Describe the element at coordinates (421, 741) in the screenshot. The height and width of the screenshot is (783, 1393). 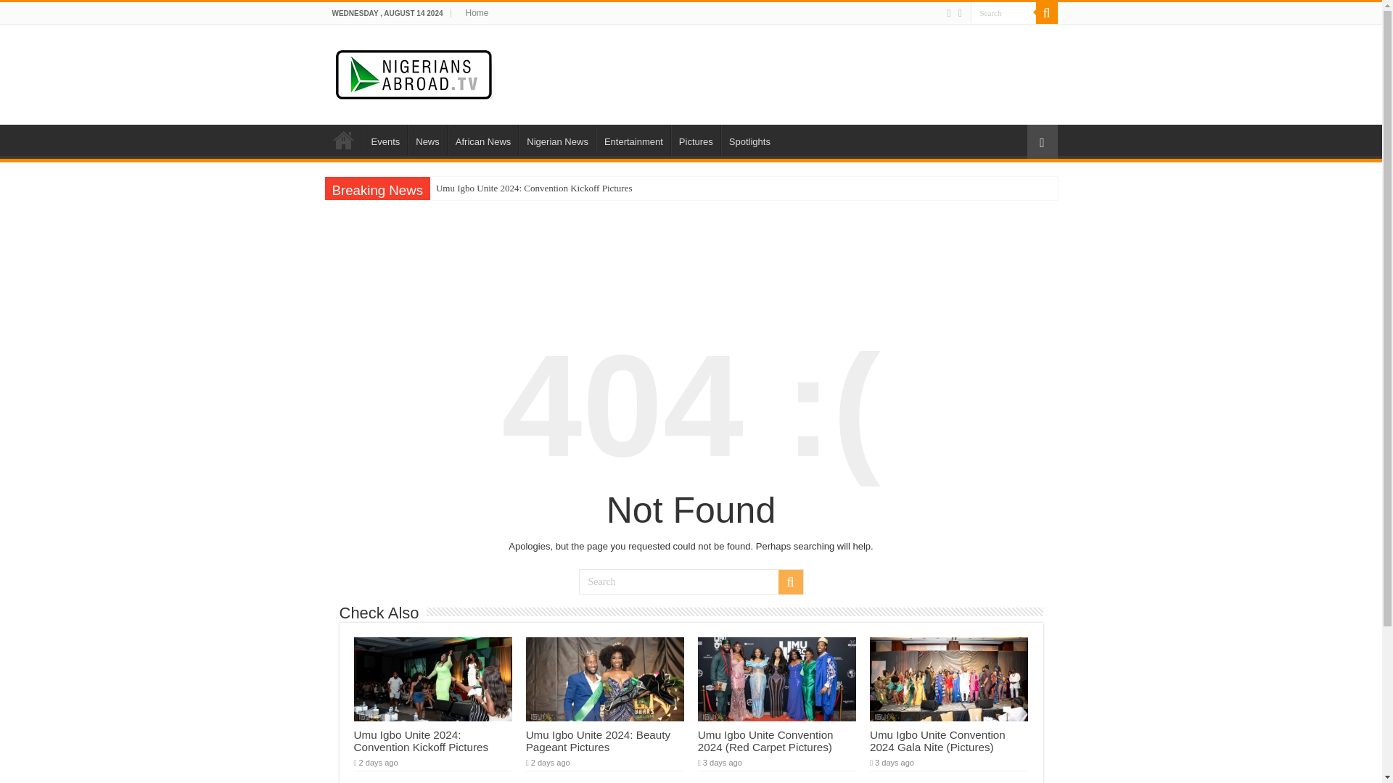
I see `Umu Igbo Unite 2024: Convention Kickoff Pictures` at that location.